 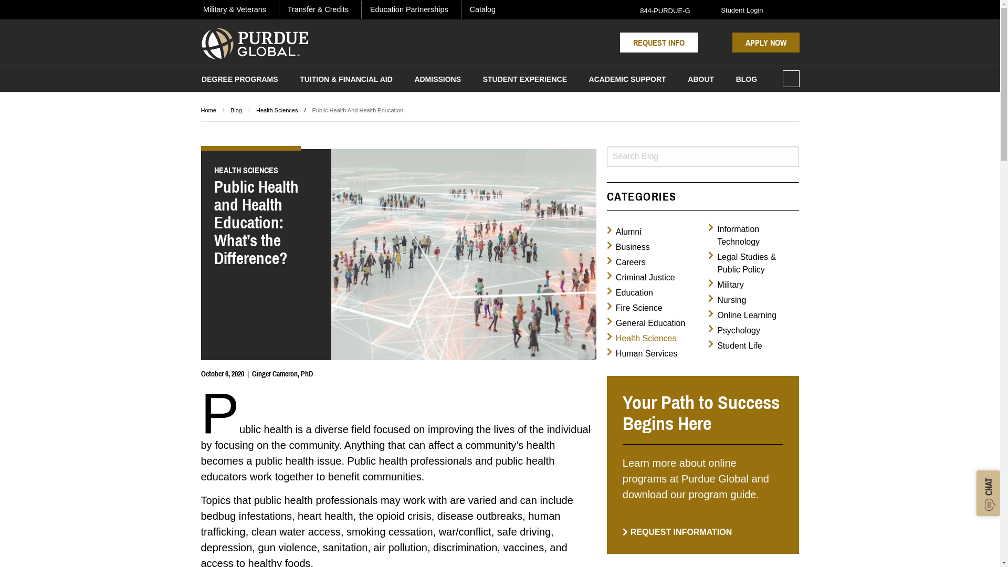 What do you see at coordinates (346, 81) in the screenshot?
I see `TUITION & FINANCIAL AID` at bounding box center [346, 81].